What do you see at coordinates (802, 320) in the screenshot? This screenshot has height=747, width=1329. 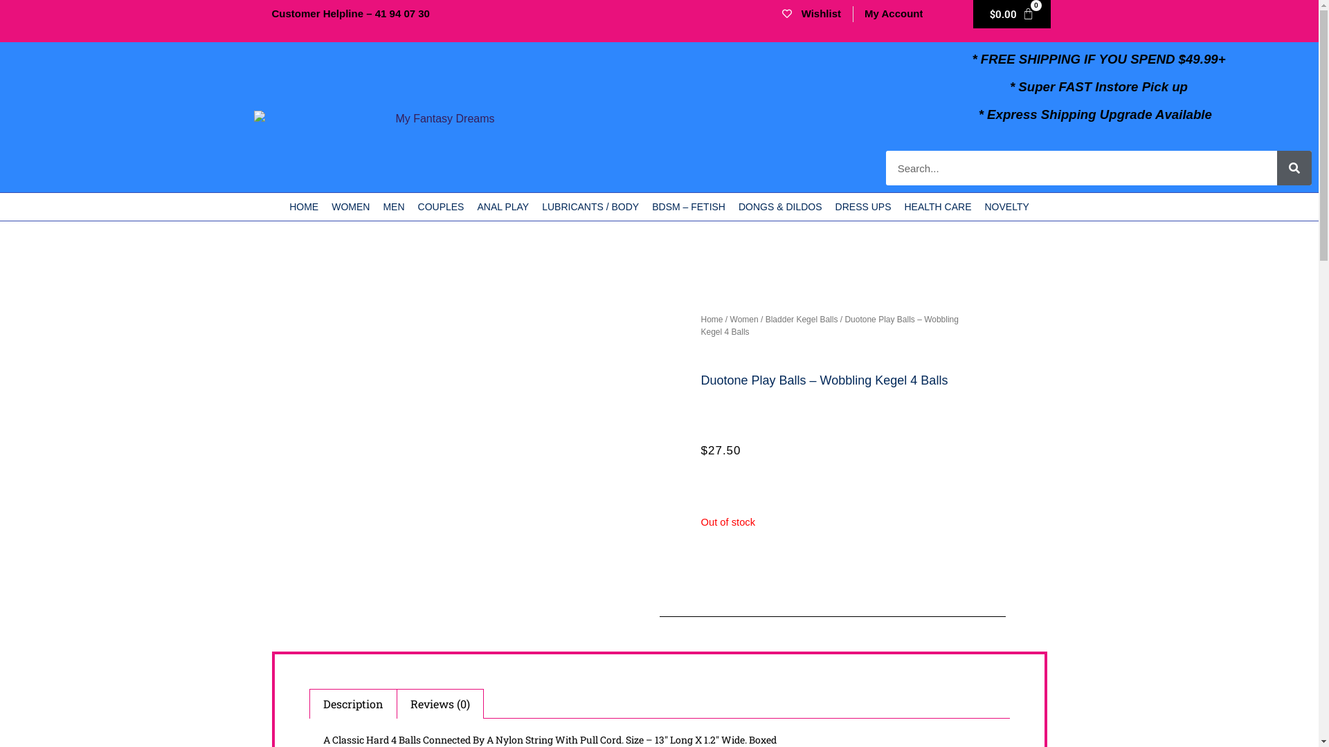 I see `Bladder Kegel Balls` at bounding box center [802, 320].